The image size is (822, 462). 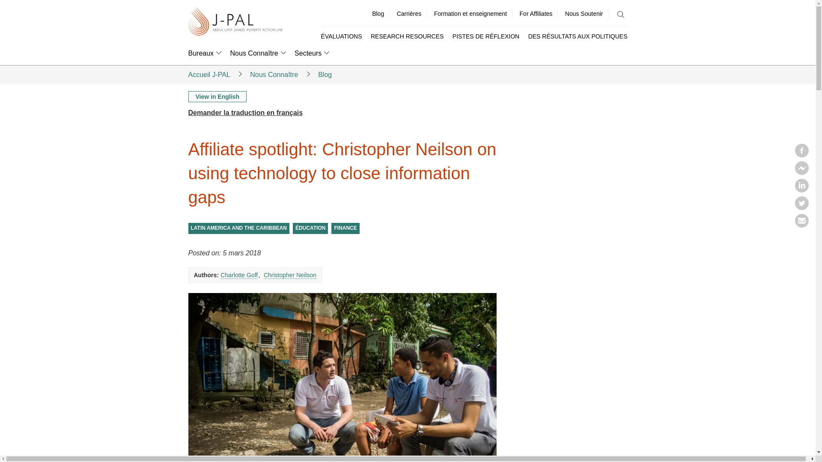 I want to click on Email, so click(x=801, y=225).